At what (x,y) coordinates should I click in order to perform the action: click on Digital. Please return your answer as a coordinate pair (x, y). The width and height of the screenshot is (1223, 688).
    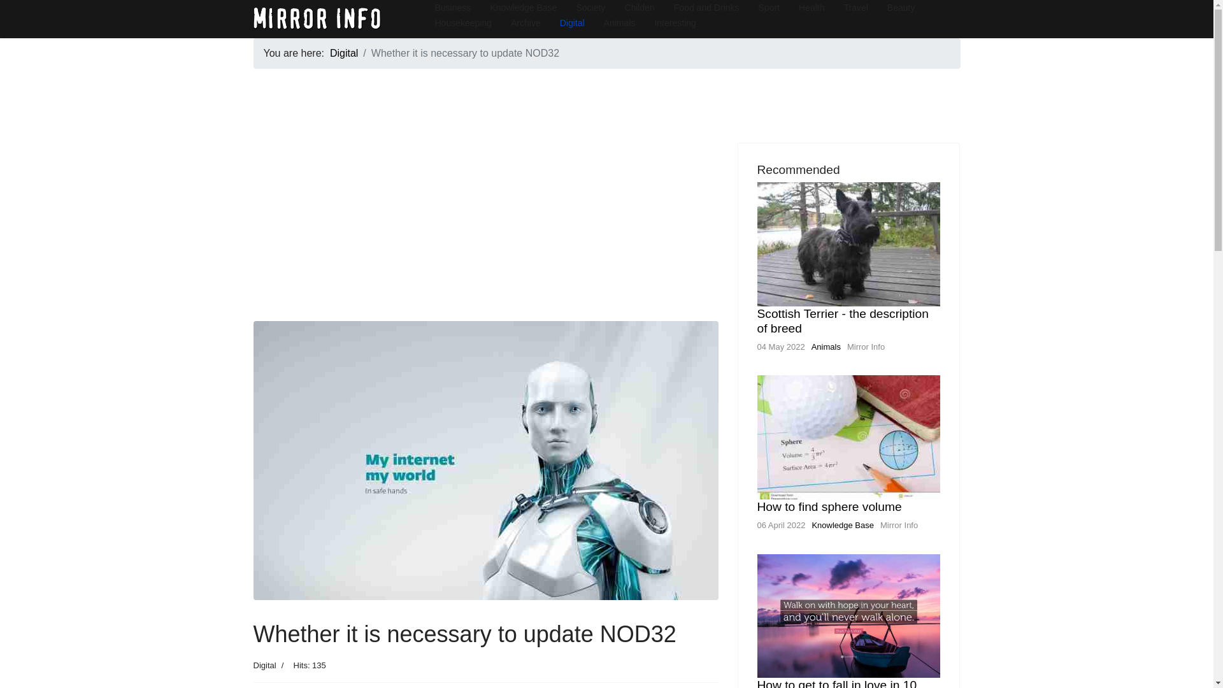
    Looking at the image, I should click on (344, 52).